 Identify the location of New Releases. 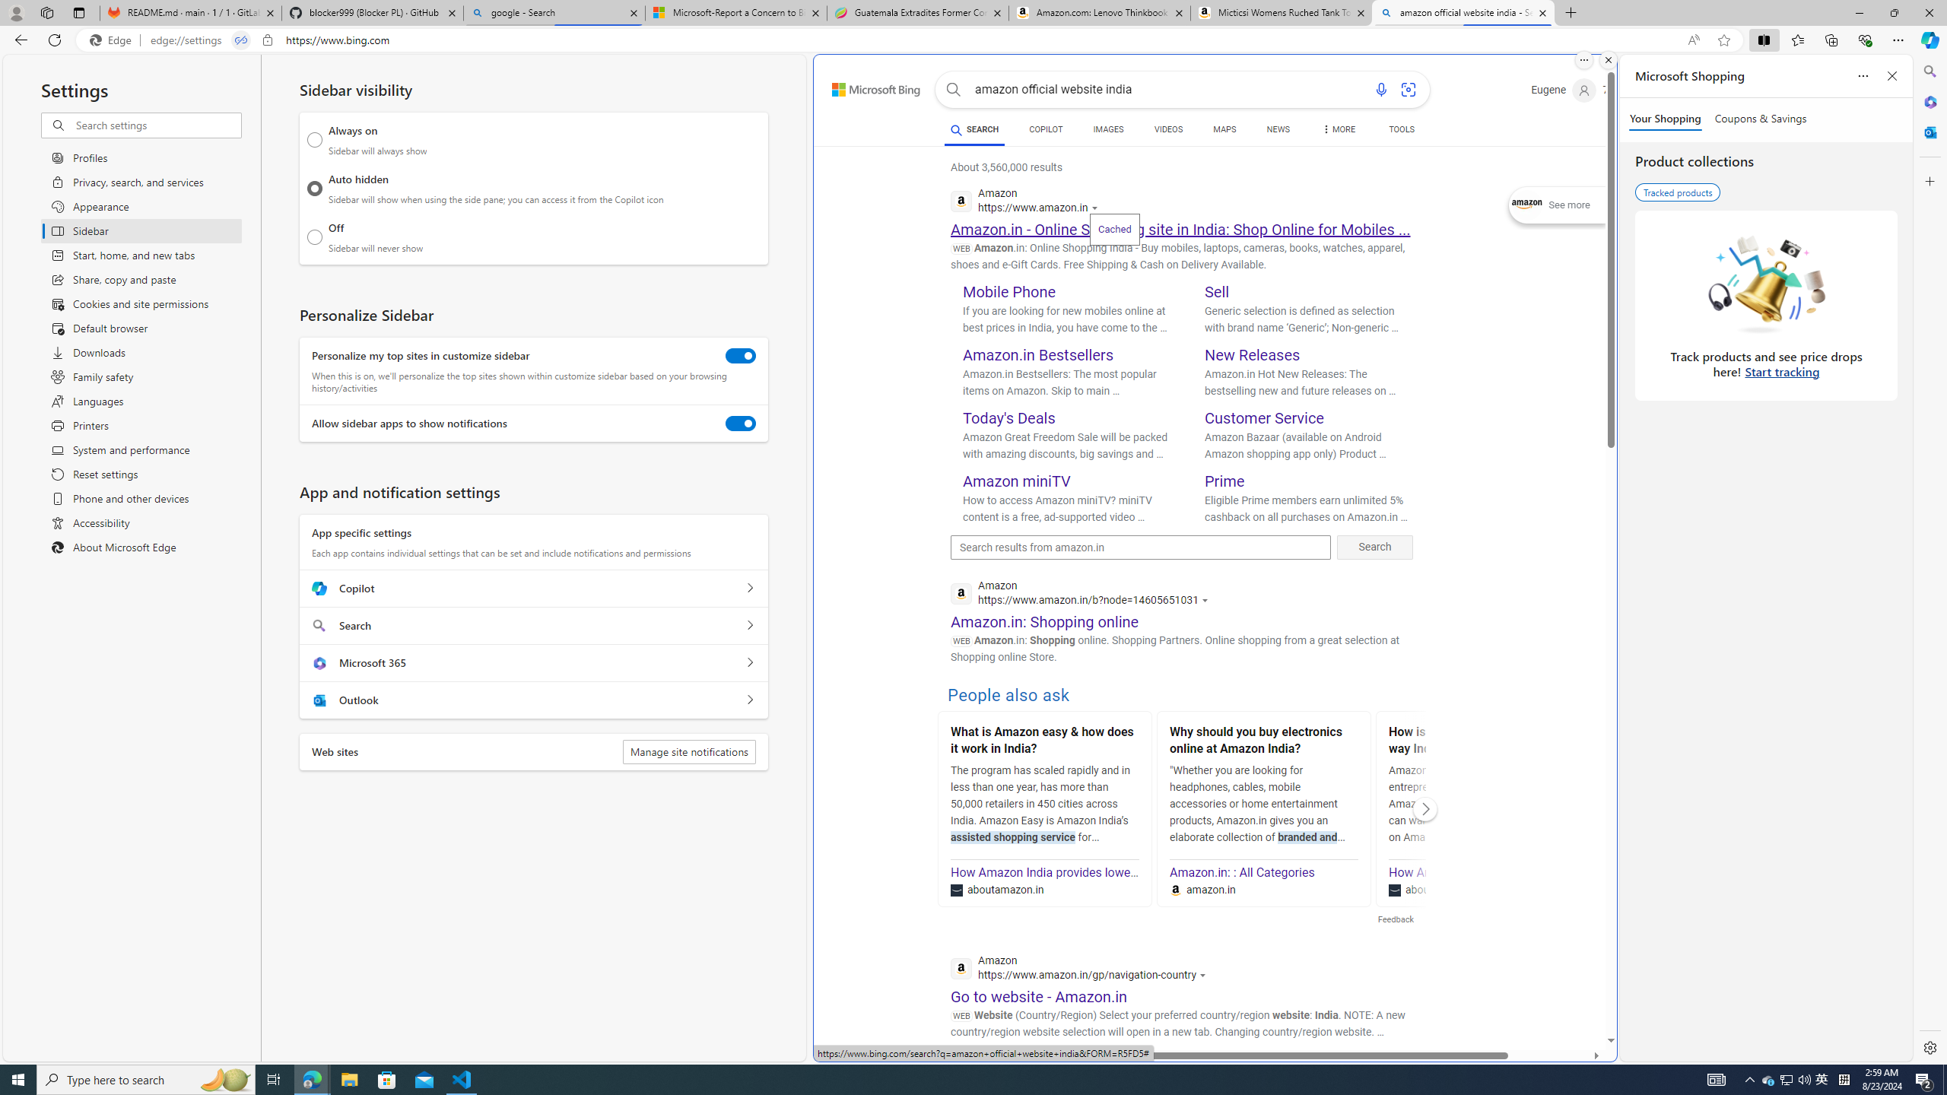
(1253, 355).